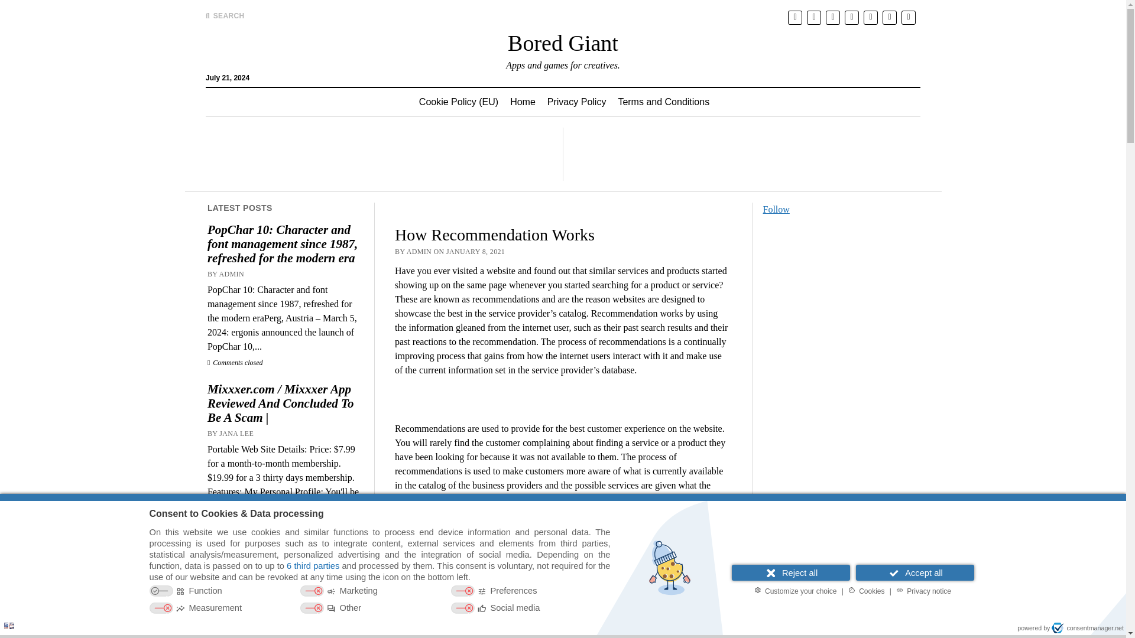  I want to click on Language: en, so click(9, 626).